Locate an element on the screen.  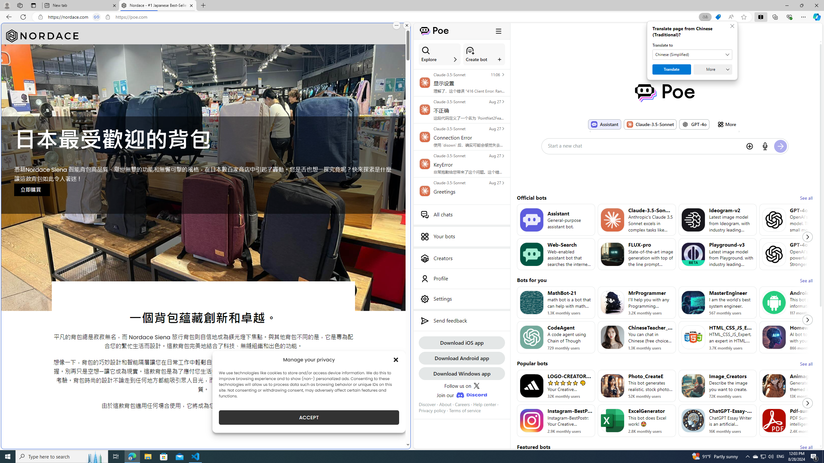
Send feedback is located at coordinates (462, 321).